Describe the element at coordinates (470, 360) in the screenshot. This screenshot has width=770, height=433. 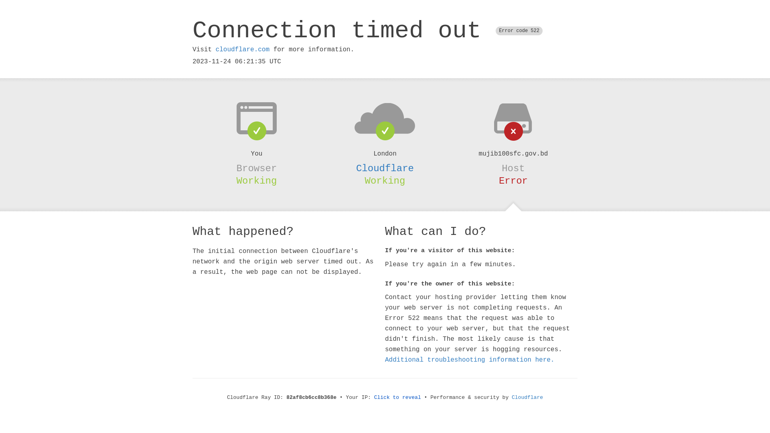
I see `Additional troubleshooting information here.` at that location.